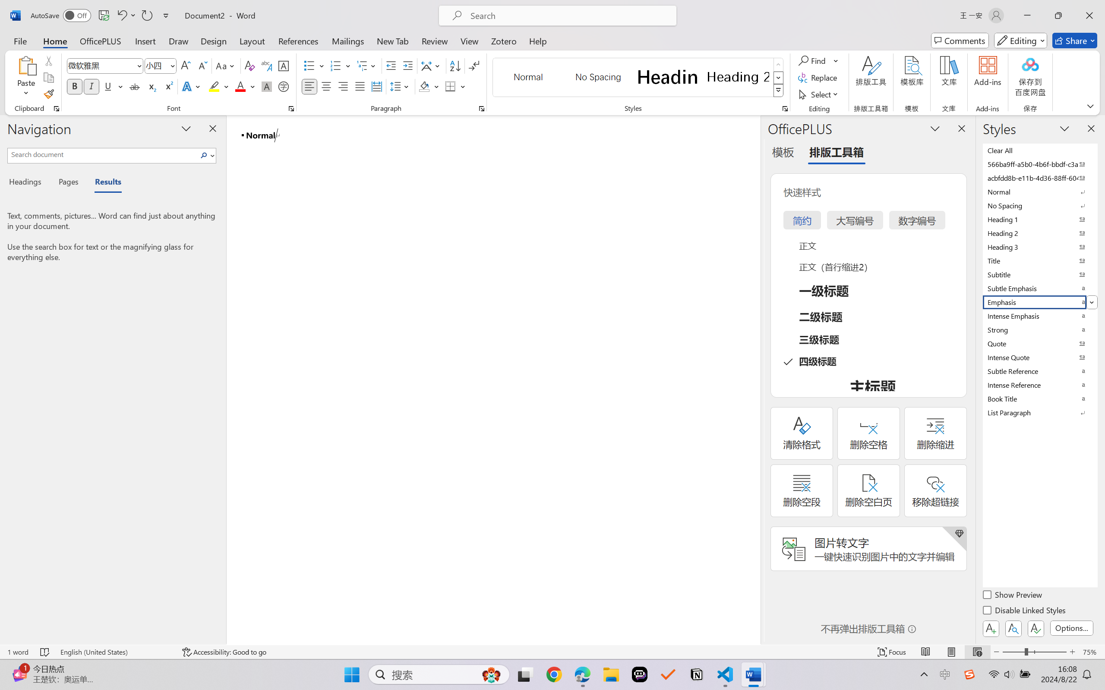 The width and height of the screenshot is (1105, 690). Describe the element at coordinates (48, 60) in the screenshot. I see `Cut` at that location.